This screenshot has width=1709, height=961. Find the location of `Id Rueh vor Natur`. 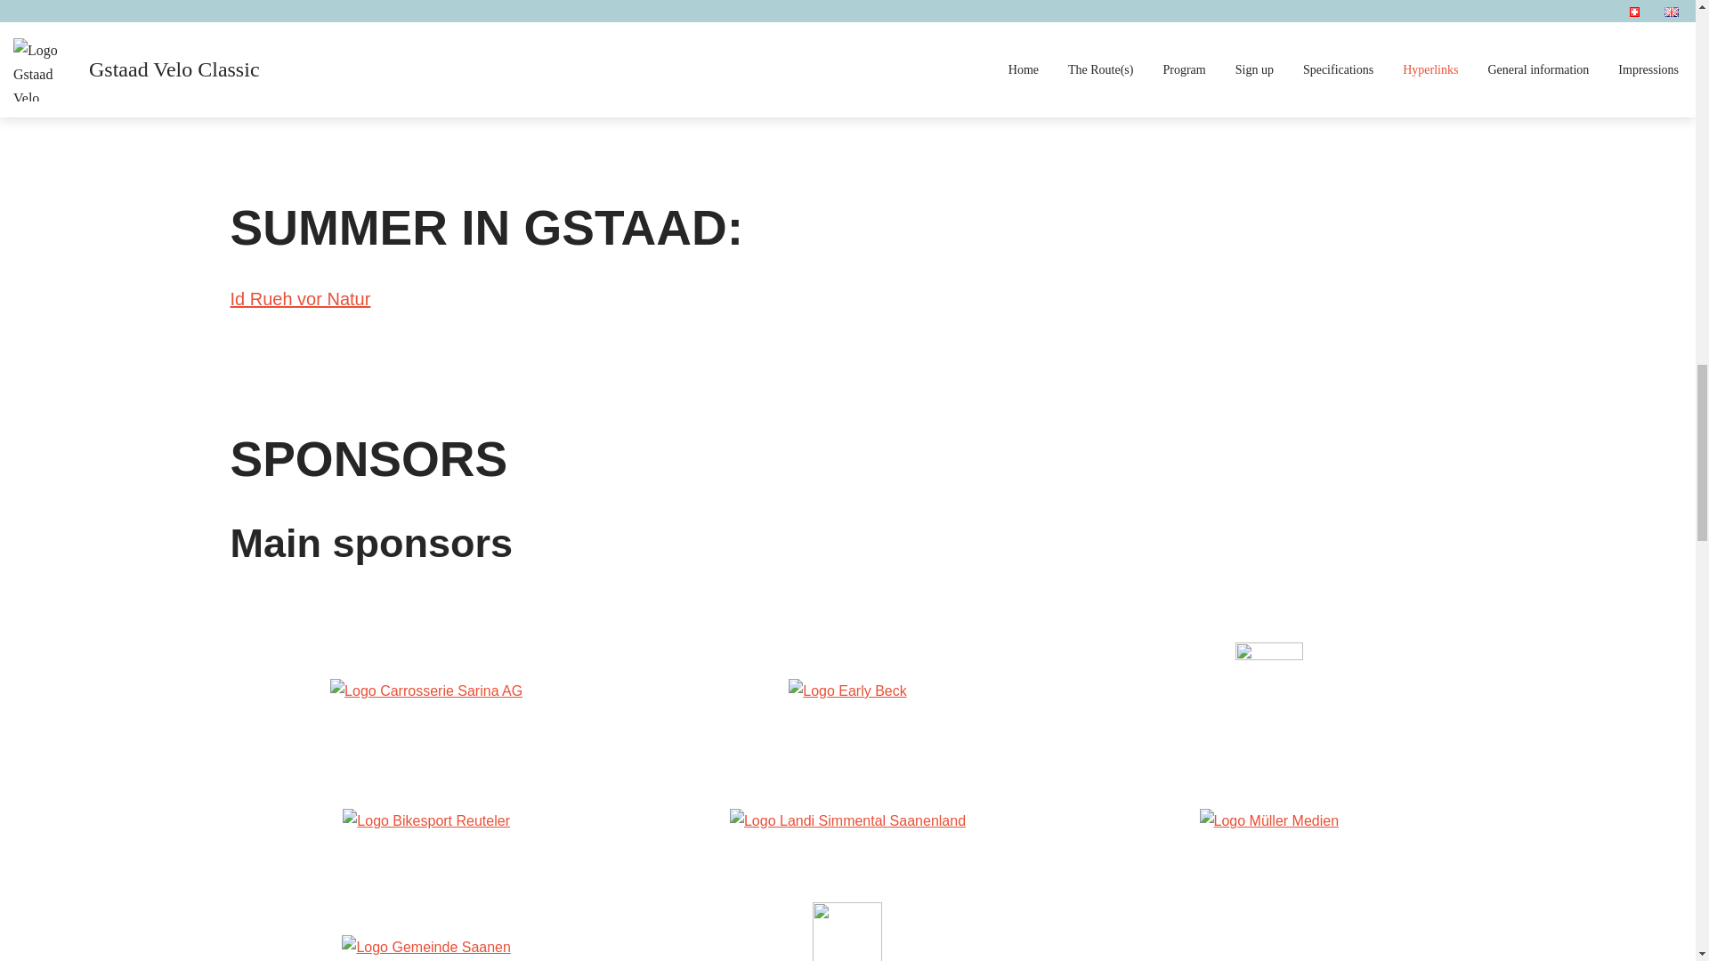

Id Rueh vor Natur is located at coordinates (299, 297).